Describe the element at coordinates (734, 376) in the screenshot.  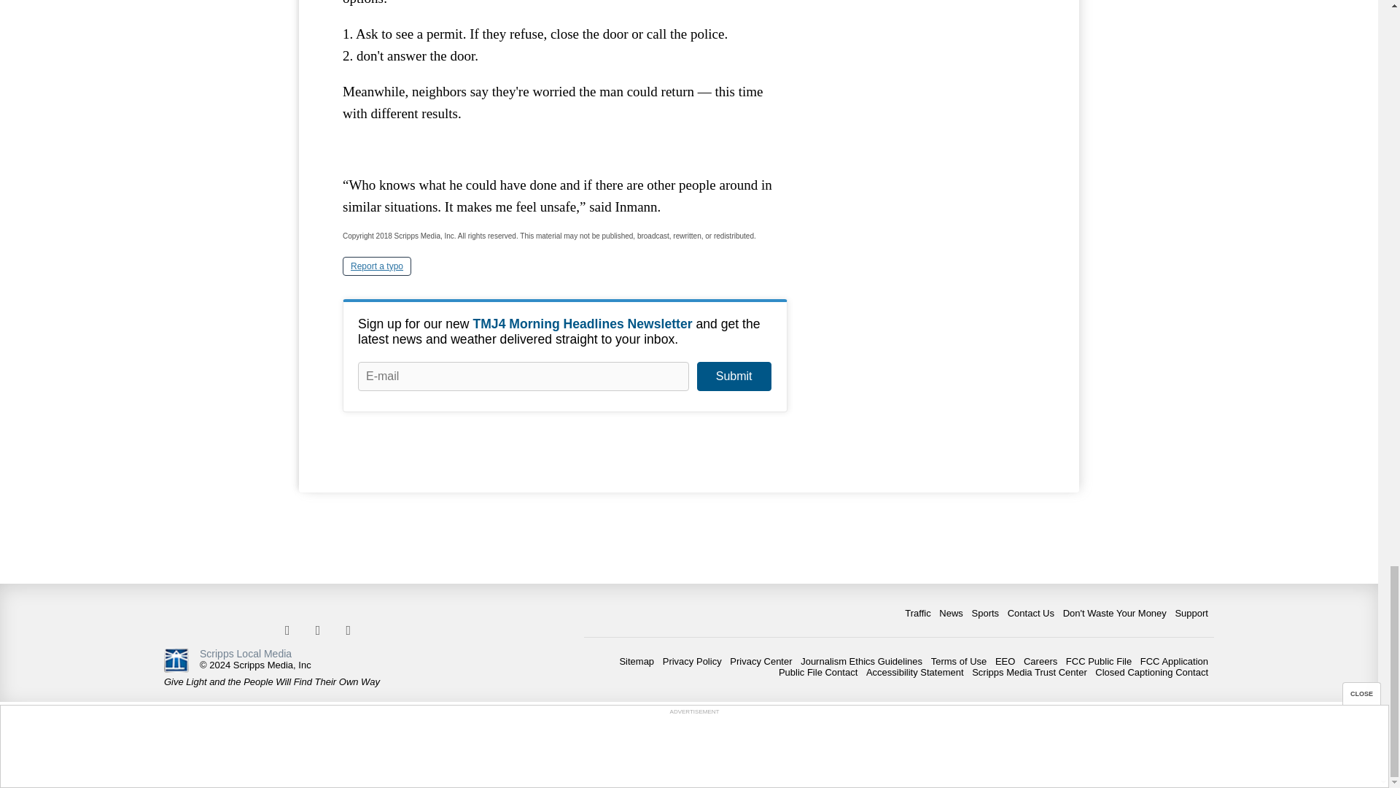
I see `Submit` at that location.